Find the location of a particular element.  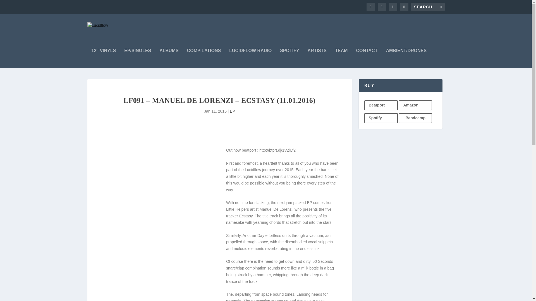

CONTACT is located at coordinates (366, 58).